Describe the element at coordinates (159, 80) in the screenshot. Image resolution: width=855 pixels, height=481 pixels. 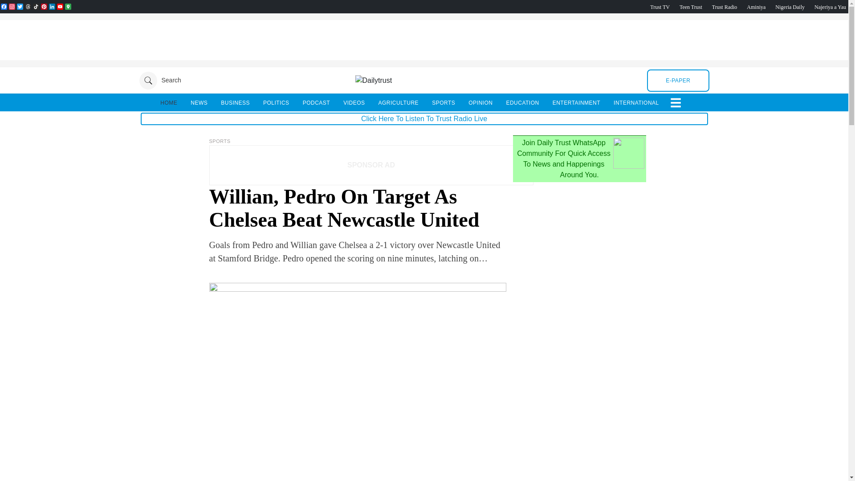
I see `Search` at that location.